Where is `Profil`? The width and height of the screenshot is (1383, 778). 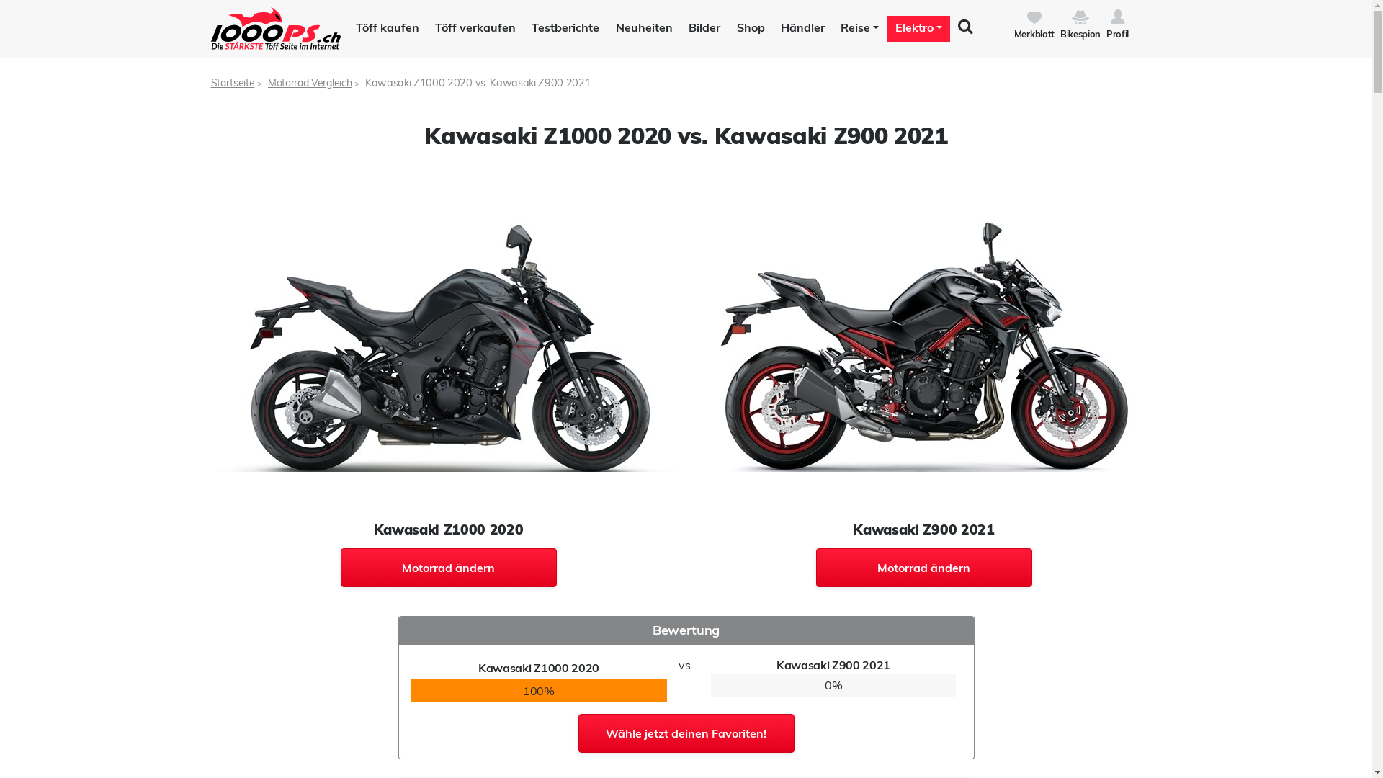 Profil is located at coordinates (1118, 17).